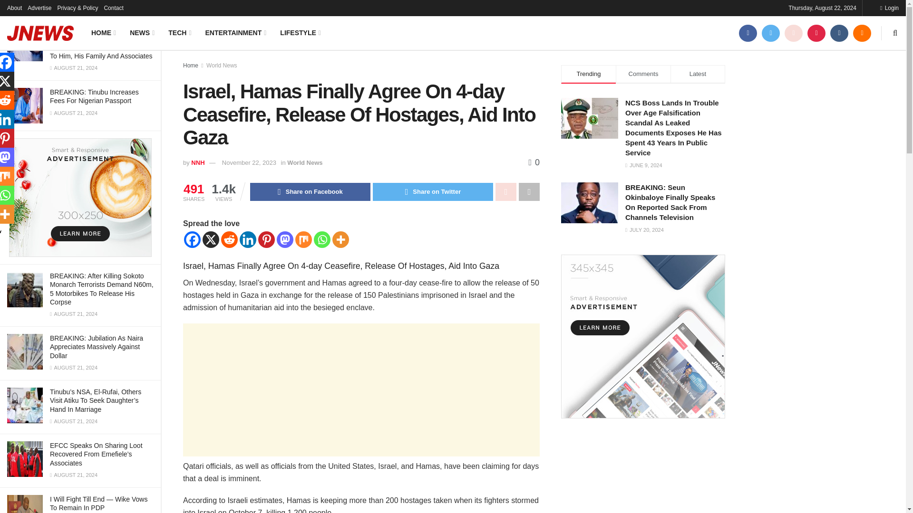 The width and height of the screenshot is (913, 513). Describe the element at coordinates (143, 9) in the screenshot. I see `Filter` at that location.